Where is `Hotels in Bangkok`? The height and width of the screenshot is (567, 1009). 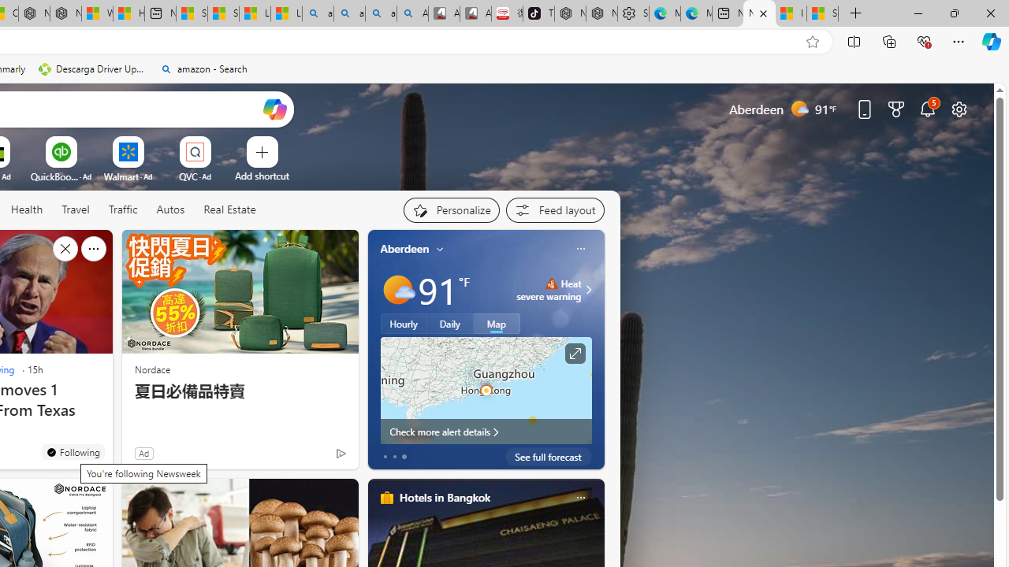
Hotels in Bangkok is located at coordinates (445, 497).